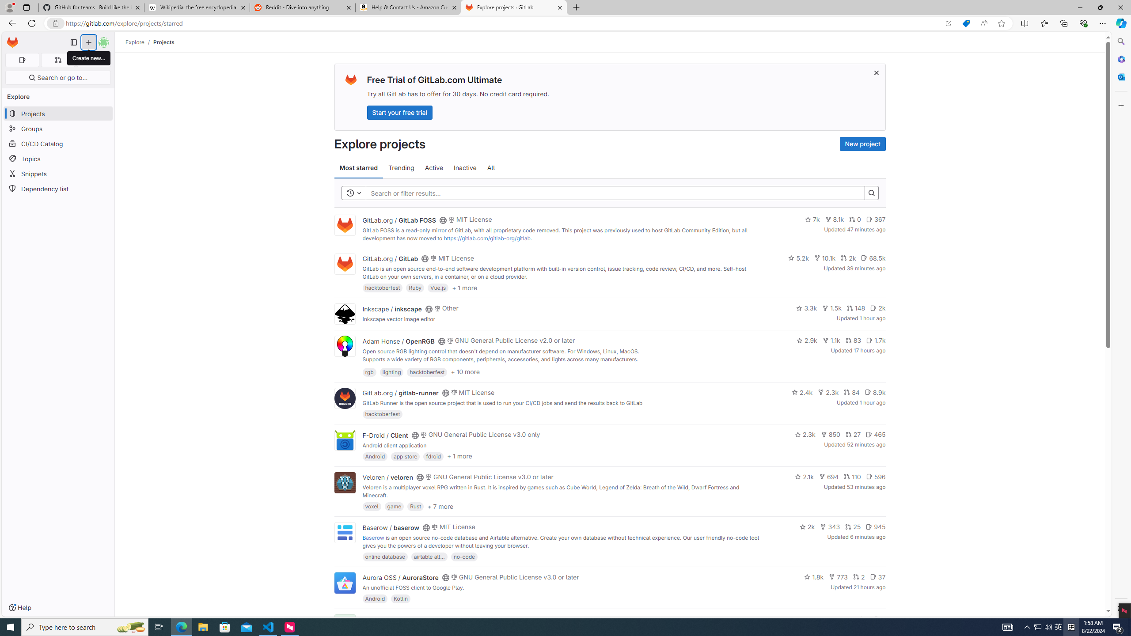 The height and width of the screenshot is (636, 1131). Describe the element at coordinates (433, 456) in the screenshot. I see `fdroid` at that location.